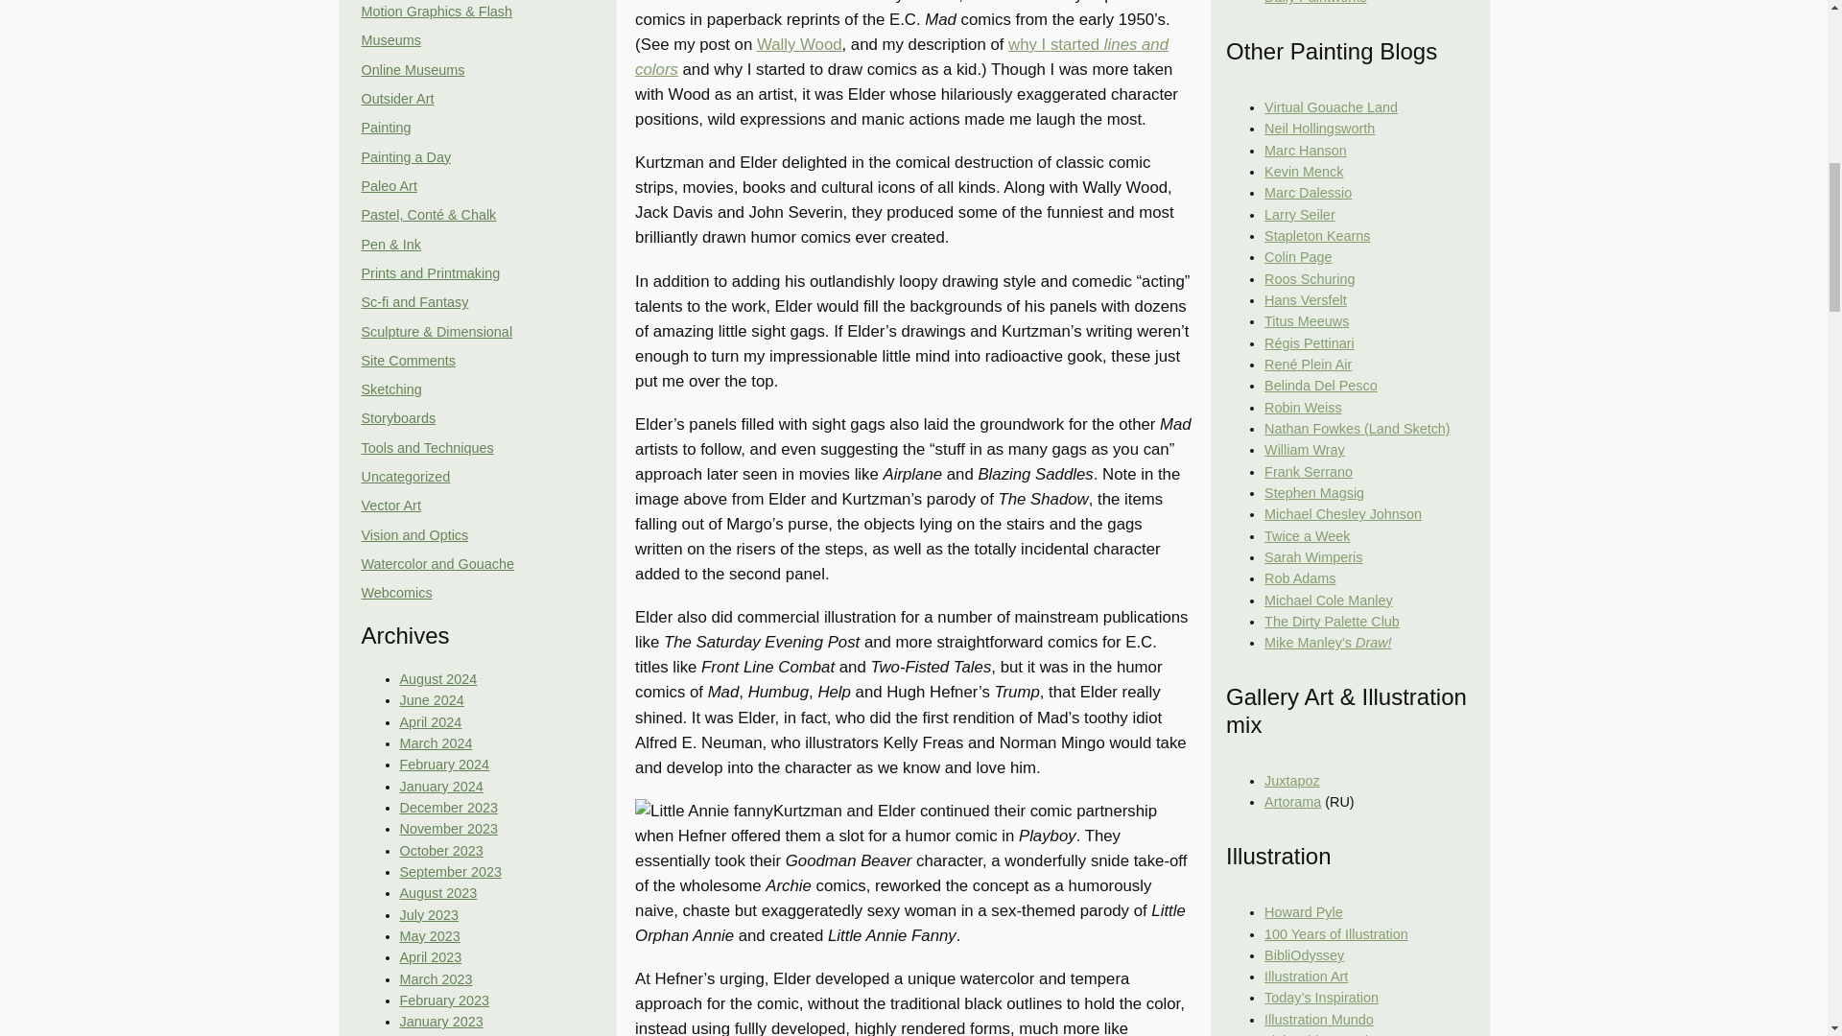 This screenshot has width=1842, height=1036. I want to click on Outsider Art, so click(397, 99).